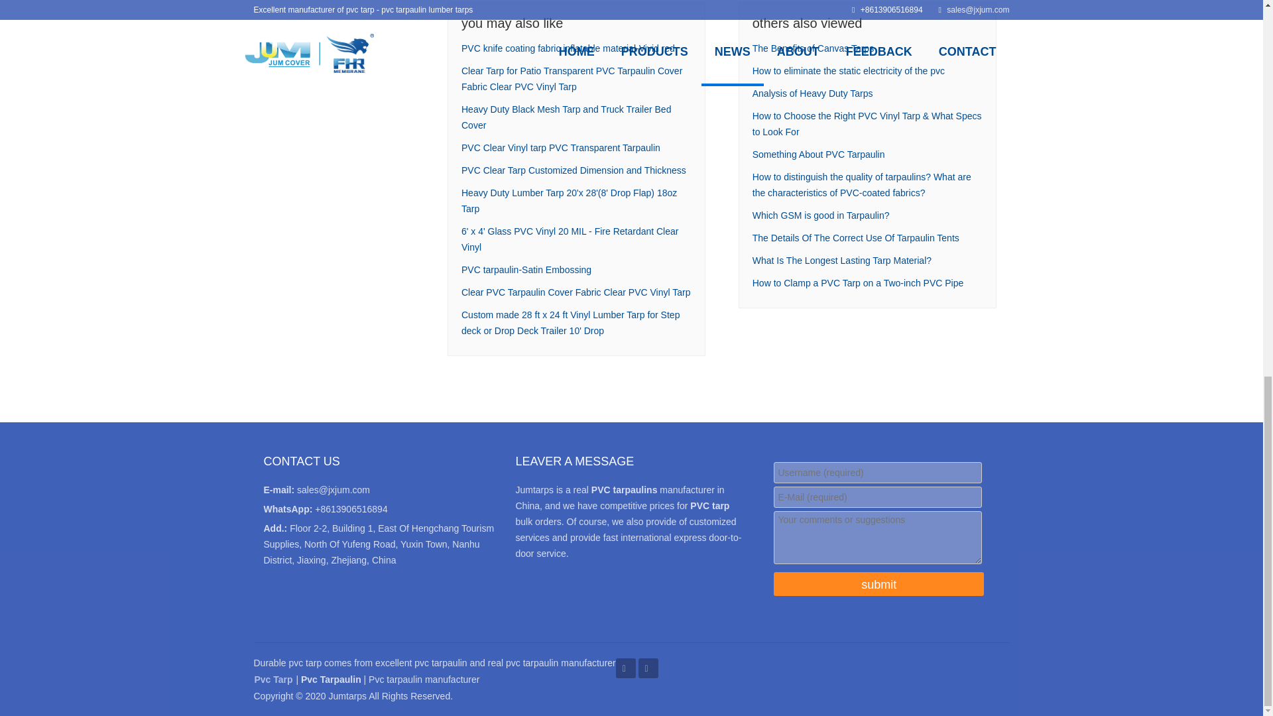  I want to click on PVC tarpaulin-Satin Embossing, so click(526, 269).